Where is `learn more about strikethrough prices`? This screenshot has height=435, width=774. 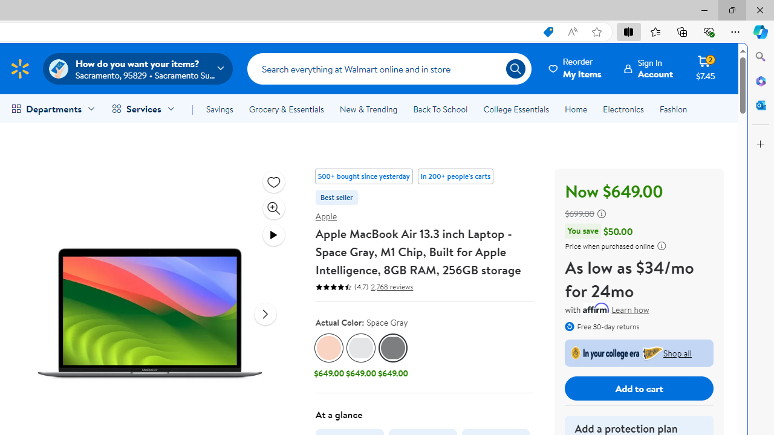 learn more about strikethrough prices is located at coordinates (601, 214).